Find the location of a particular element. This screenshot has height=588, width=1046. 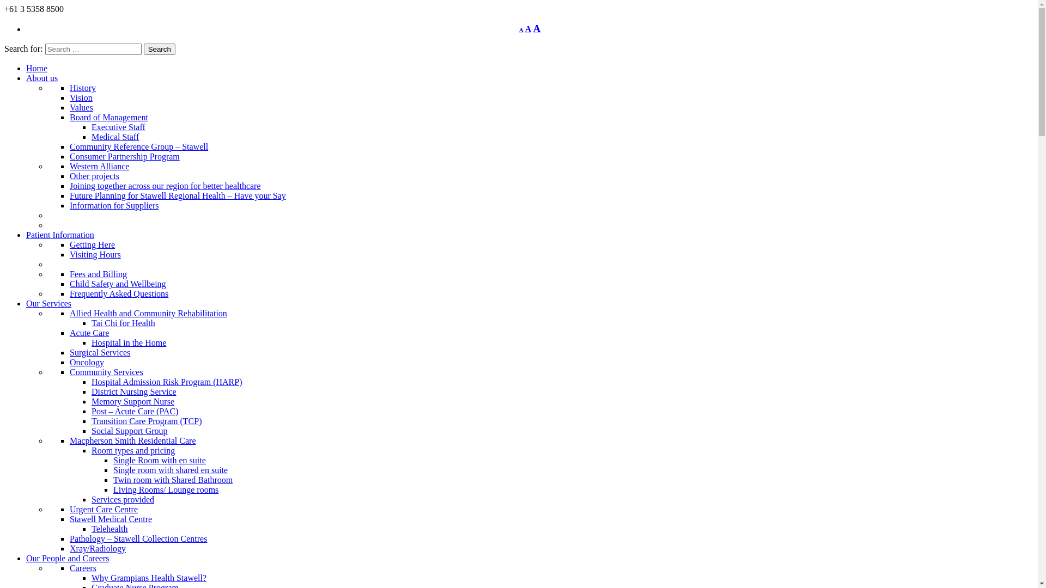

Macpherson Smith Residential Care is located at coordinates (133, 441).